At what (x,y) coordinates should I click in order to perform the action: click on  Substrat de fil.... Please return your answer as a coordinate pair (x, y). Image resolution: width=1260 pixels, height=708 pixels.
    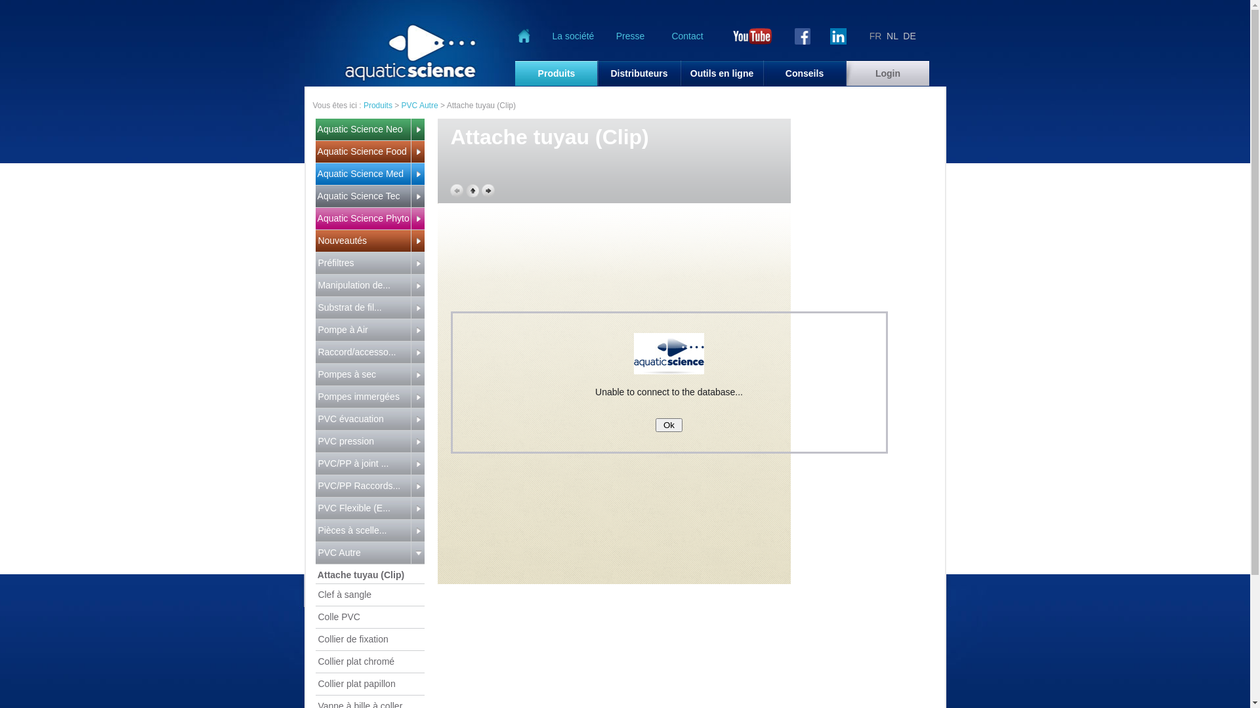
    Looking at the image, I should click on (362, 308).